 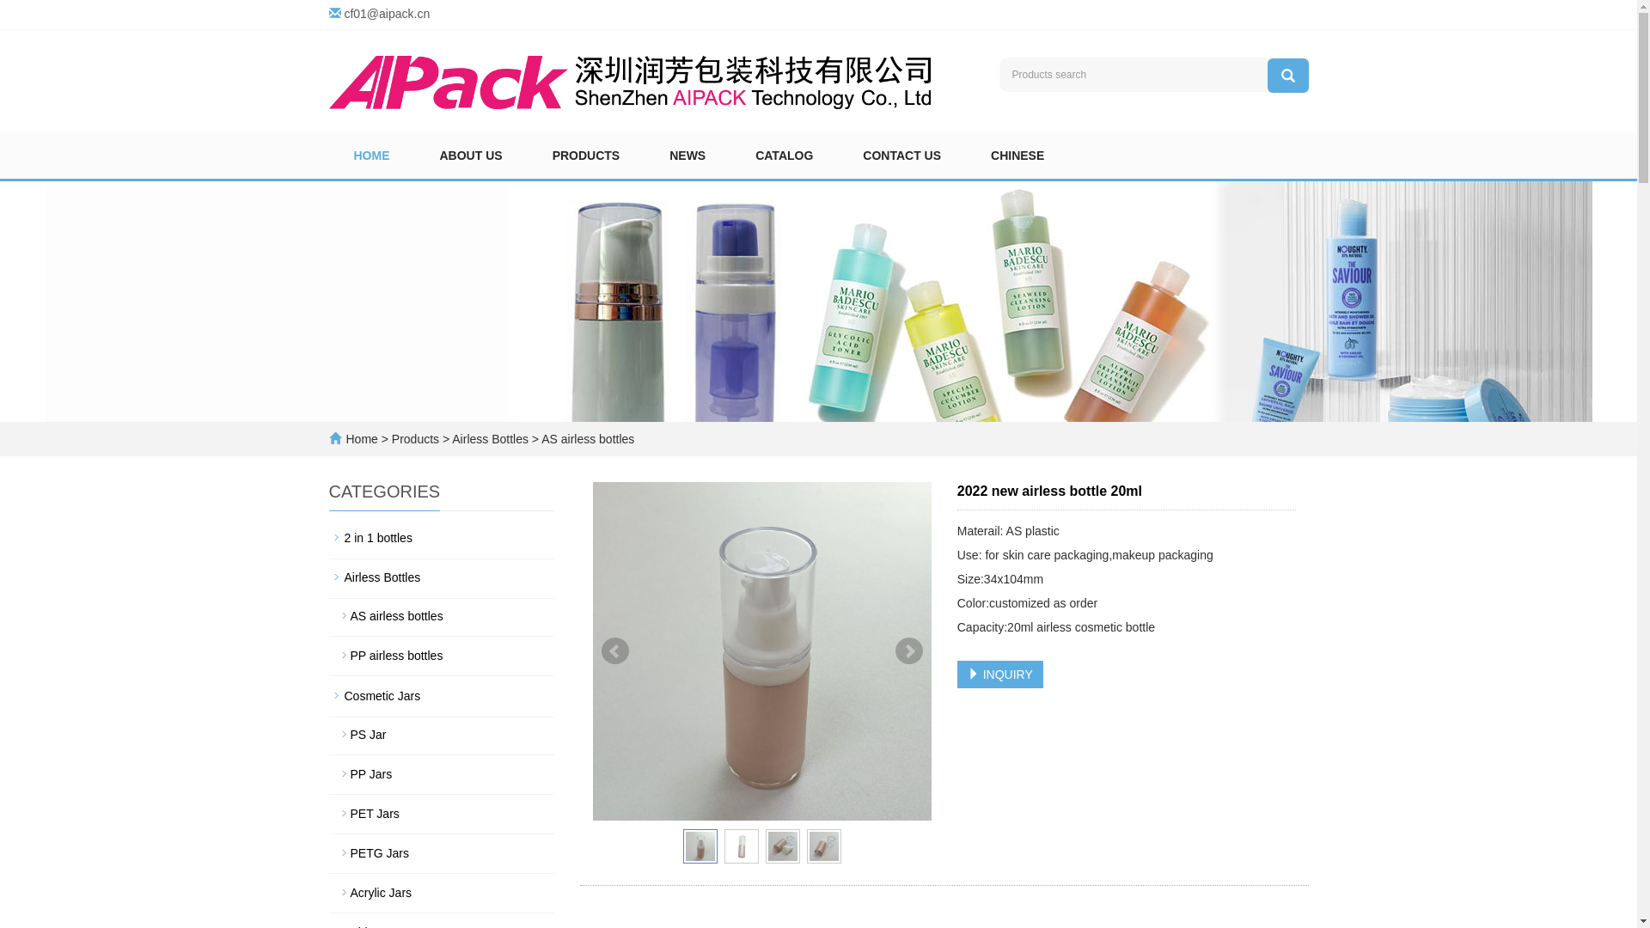 What do you see at coordinates (442, 893) in the screenshot?
I see `Acrylic Jars` at bounding box center [442, 893].